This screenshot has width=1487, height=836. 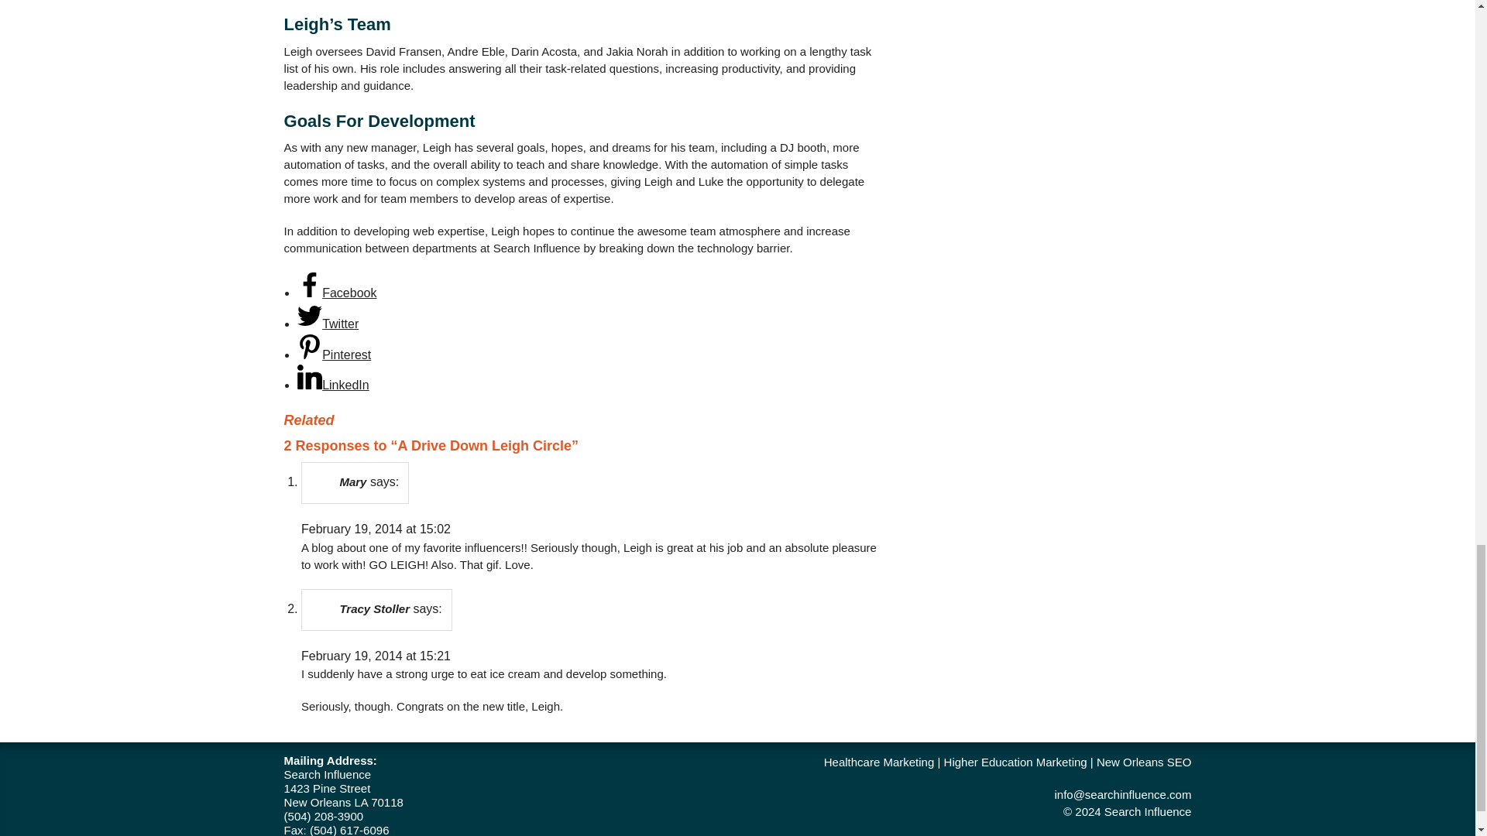 I want to click on Share on Pinterest, so click(x=334, y=355).